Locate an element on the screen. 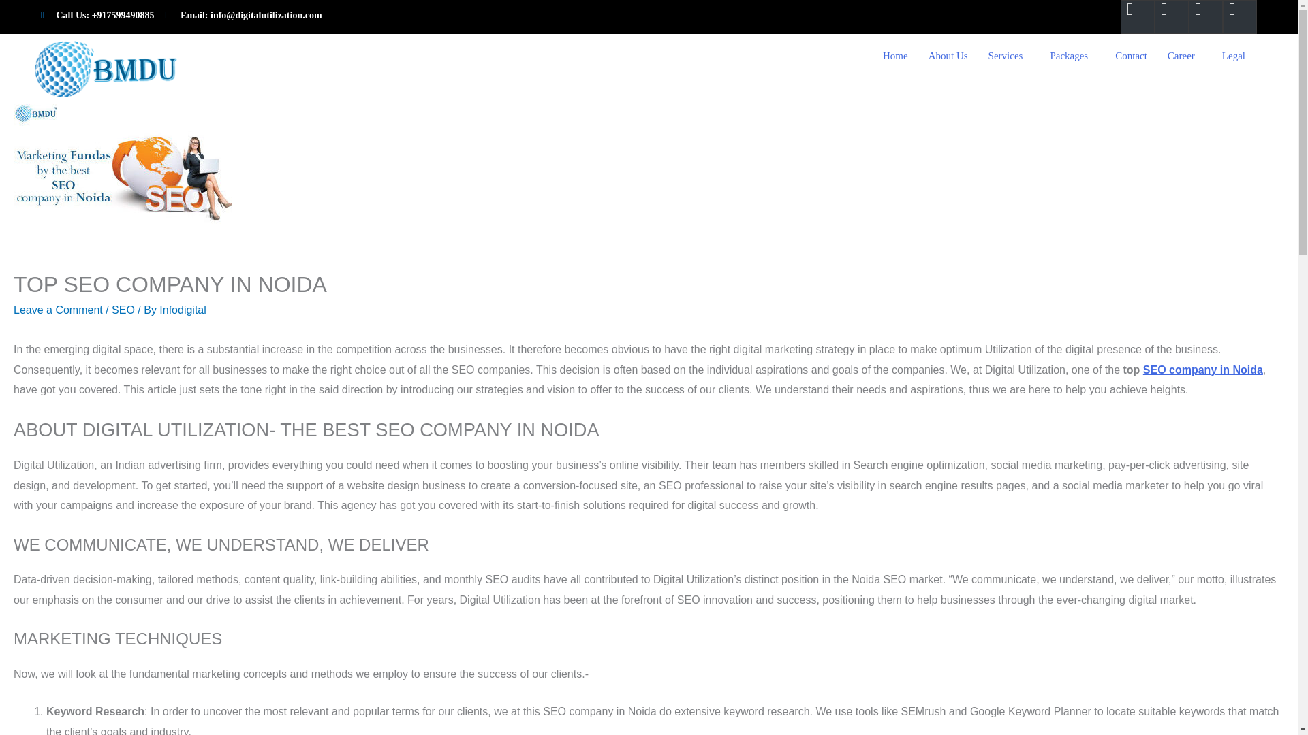 The width and height of the screenshot is (1308, 735). Leave a Comment is located at coordinates (58, 310).